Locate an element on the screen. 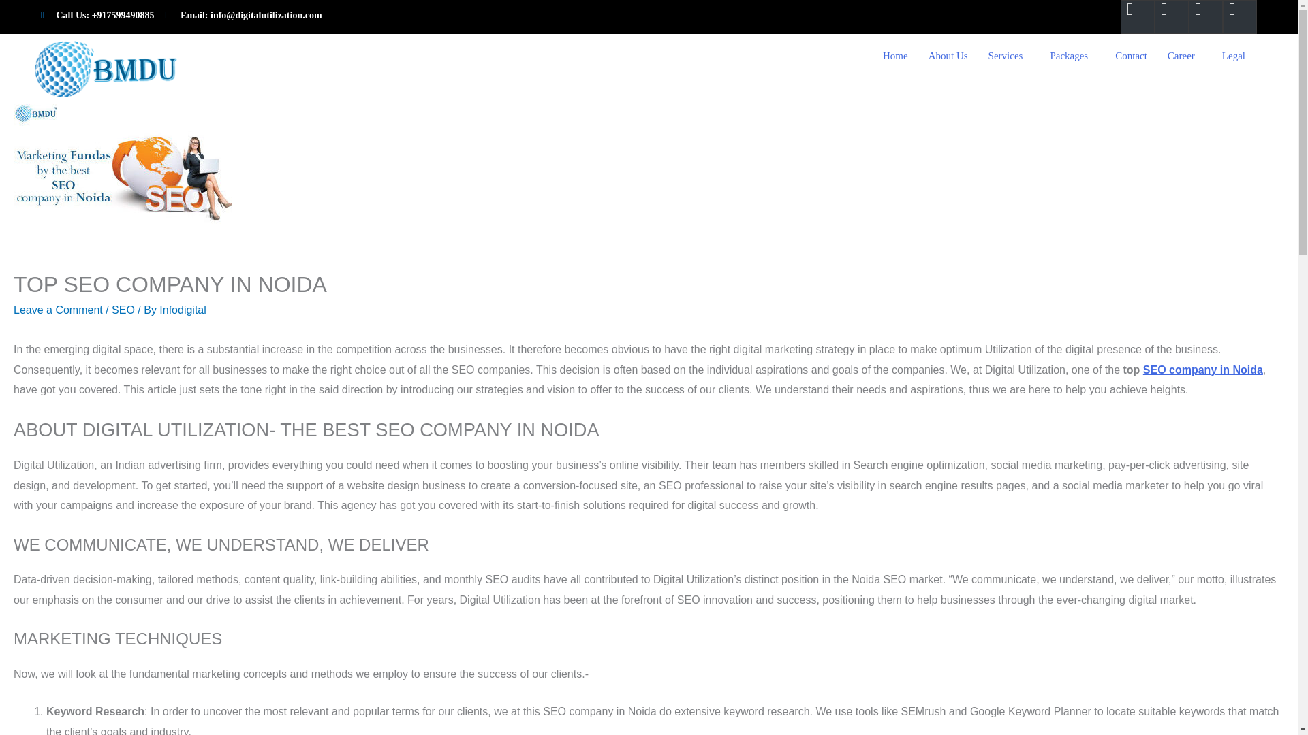 The width and height of the screenshot is (1308, 735). Leave a Comment is located at coordinates (58, 310).